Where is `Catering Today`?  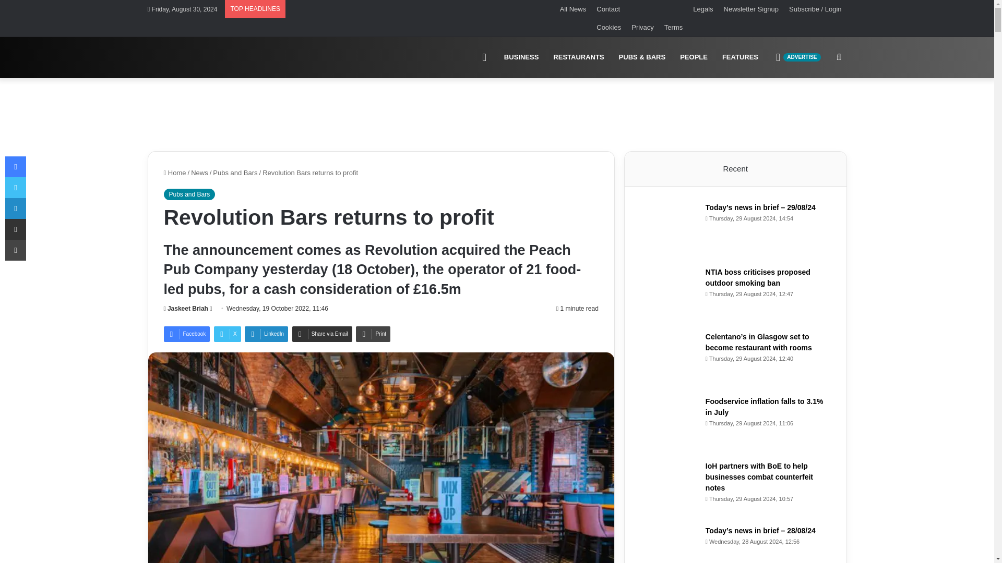
Catering Today is located at coordinates (673, 27).